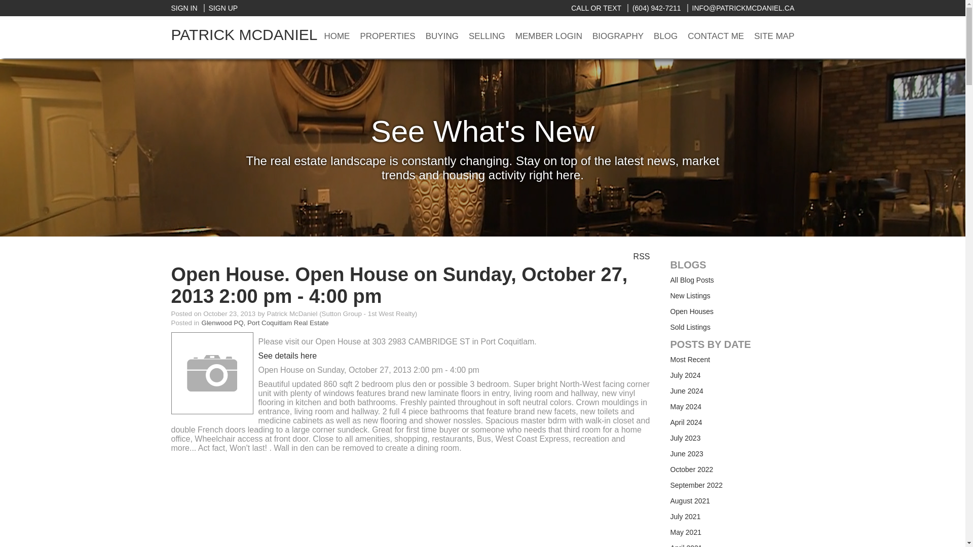 The height and width of the screenshot is (547, 973). What do you see at coordinates (774, 36) in the screenshot?
I see `SITE MAP` at bounding box center [774, 36].